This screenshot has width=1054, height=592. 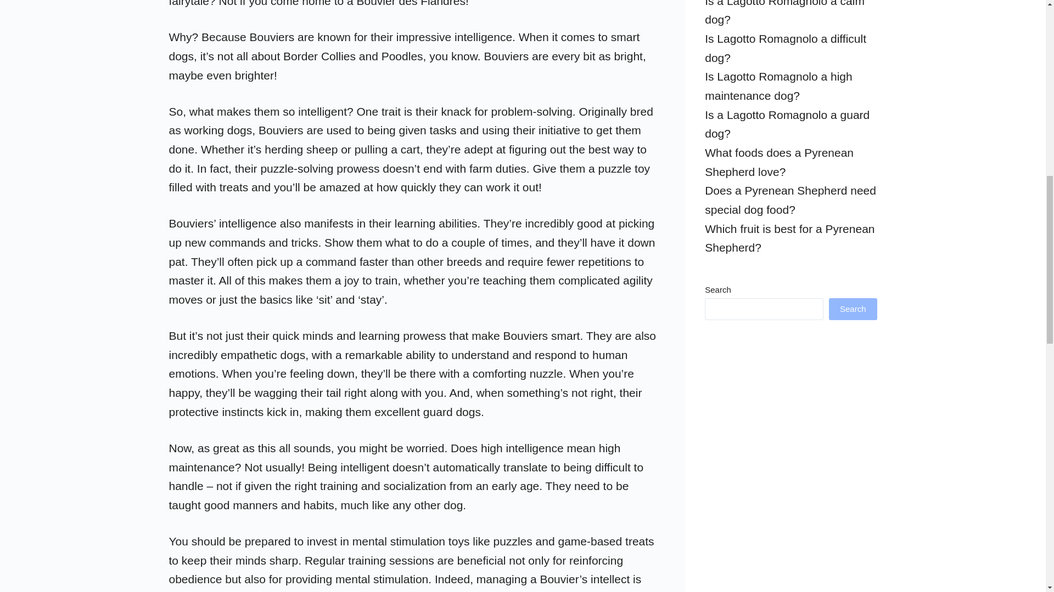 What do you see at coordinates (786, 48) in the screenshot?
I see `Is Lagotto Romagnolo a difficult dog?` at bounding box center [786, 48].